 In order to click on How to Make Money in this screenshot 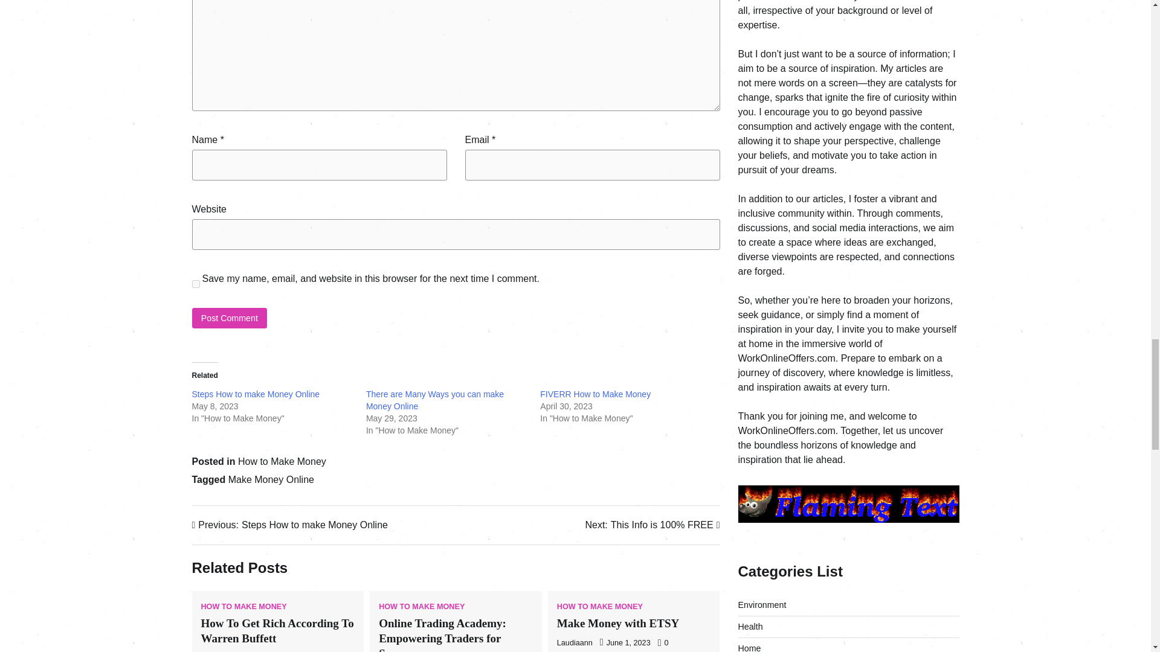, I will do `click(282, 461)`.